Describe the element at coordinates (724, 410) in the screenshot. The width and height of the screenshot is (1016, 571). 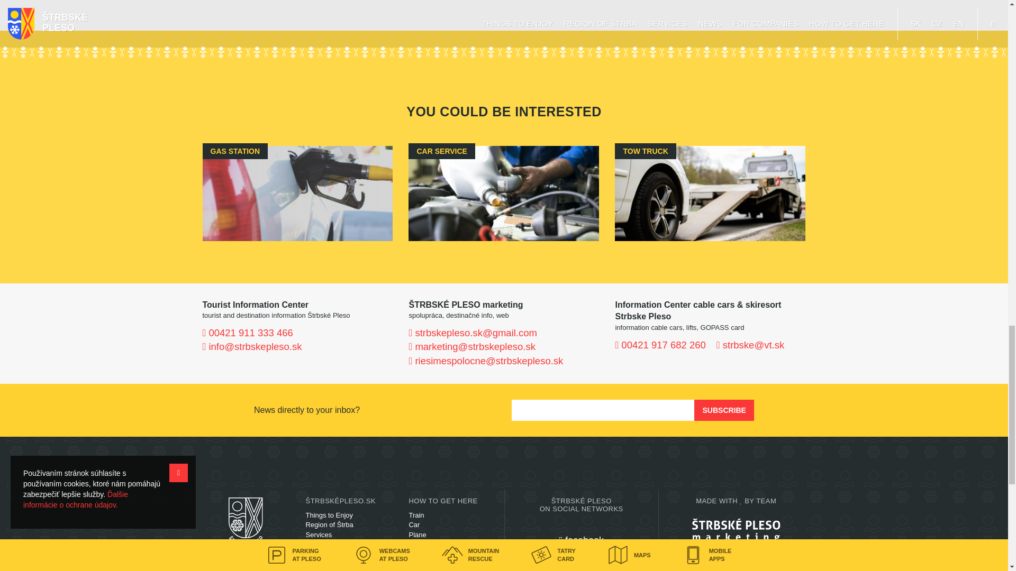
I see `SUBSCRIBE` at that location.